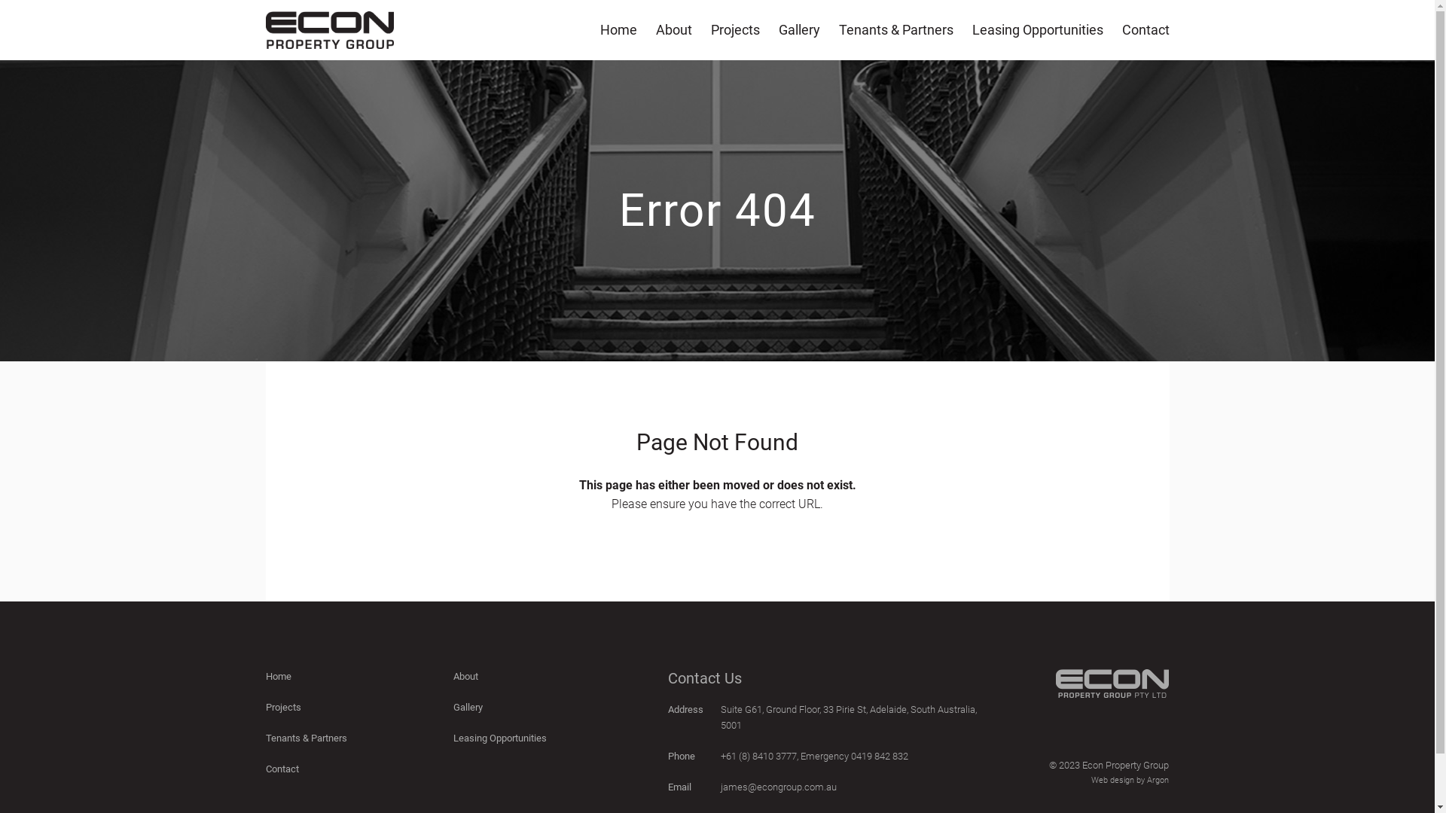 This screenshot has height=813, width=1446. I want to click on Home, so click(278, 676).